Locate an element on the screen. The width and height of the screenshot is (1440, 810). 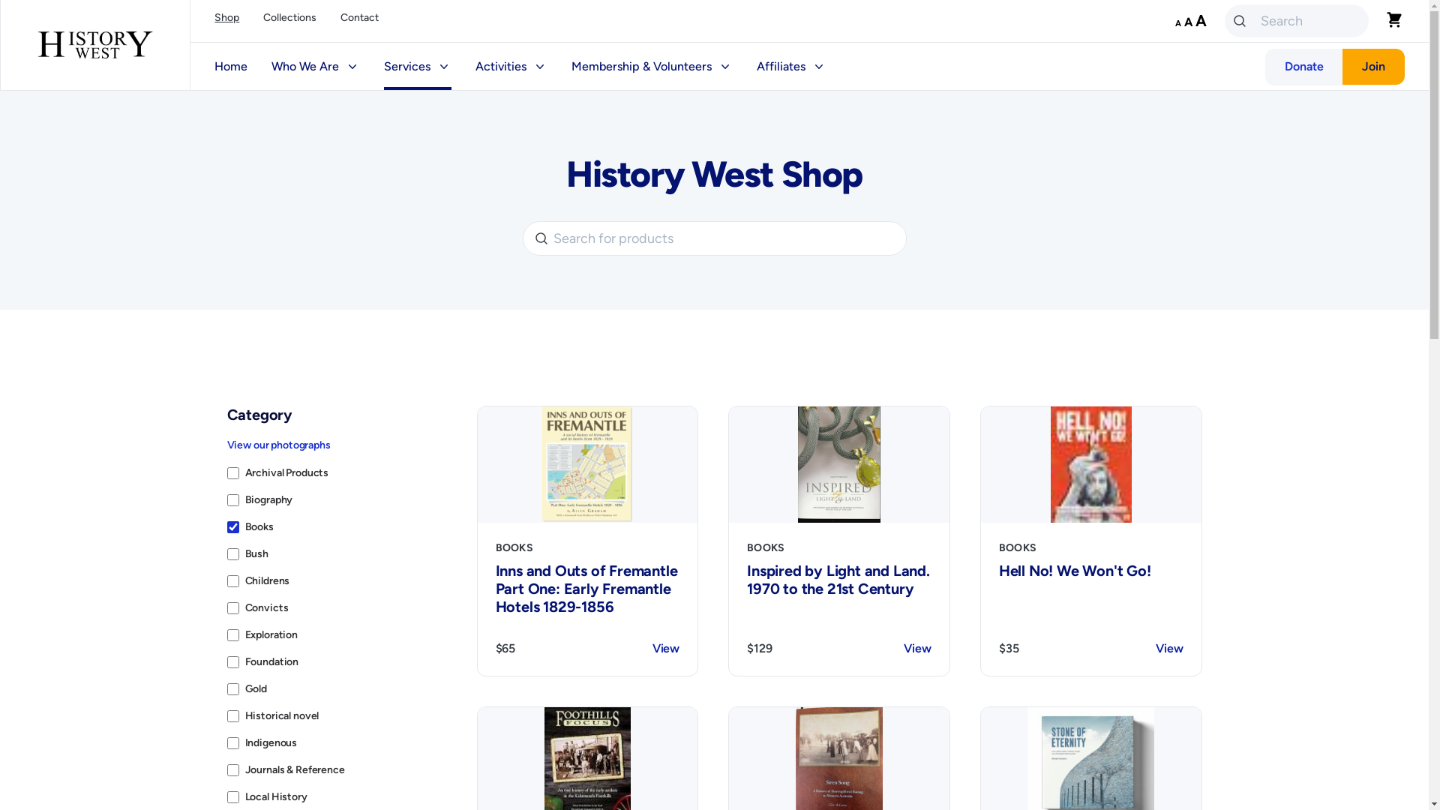
View our photographs is located at coordinates (278, 445).